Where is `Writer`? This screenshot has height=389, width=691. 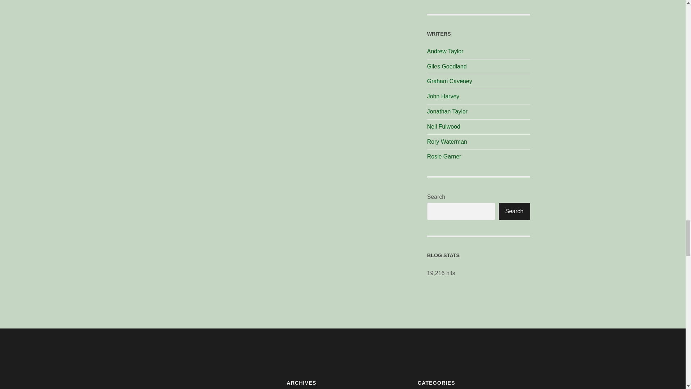
Writer is located at coordinates (447, 111).